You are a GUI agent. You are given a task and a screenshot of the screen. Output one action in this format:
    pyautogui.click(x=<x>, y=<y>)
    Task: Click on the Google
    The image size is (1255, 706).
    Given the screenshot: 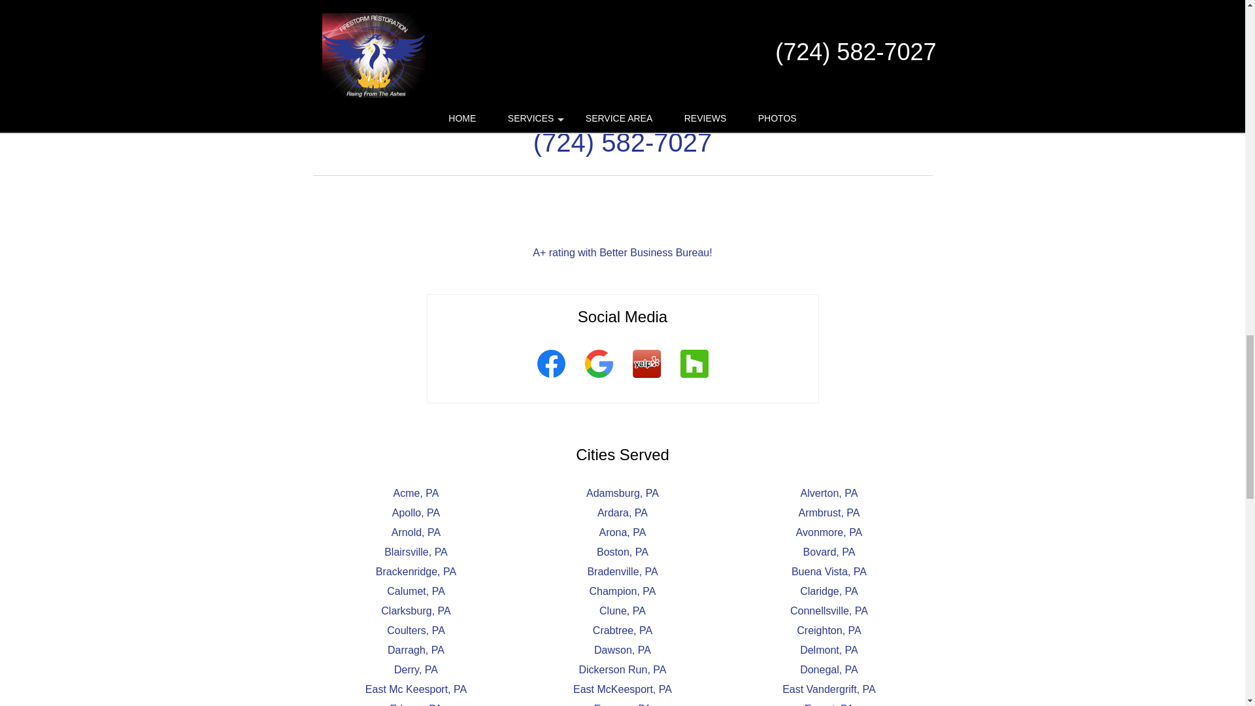 What is the action you would take?
    pyautogui.click(x=599, y=379)
    